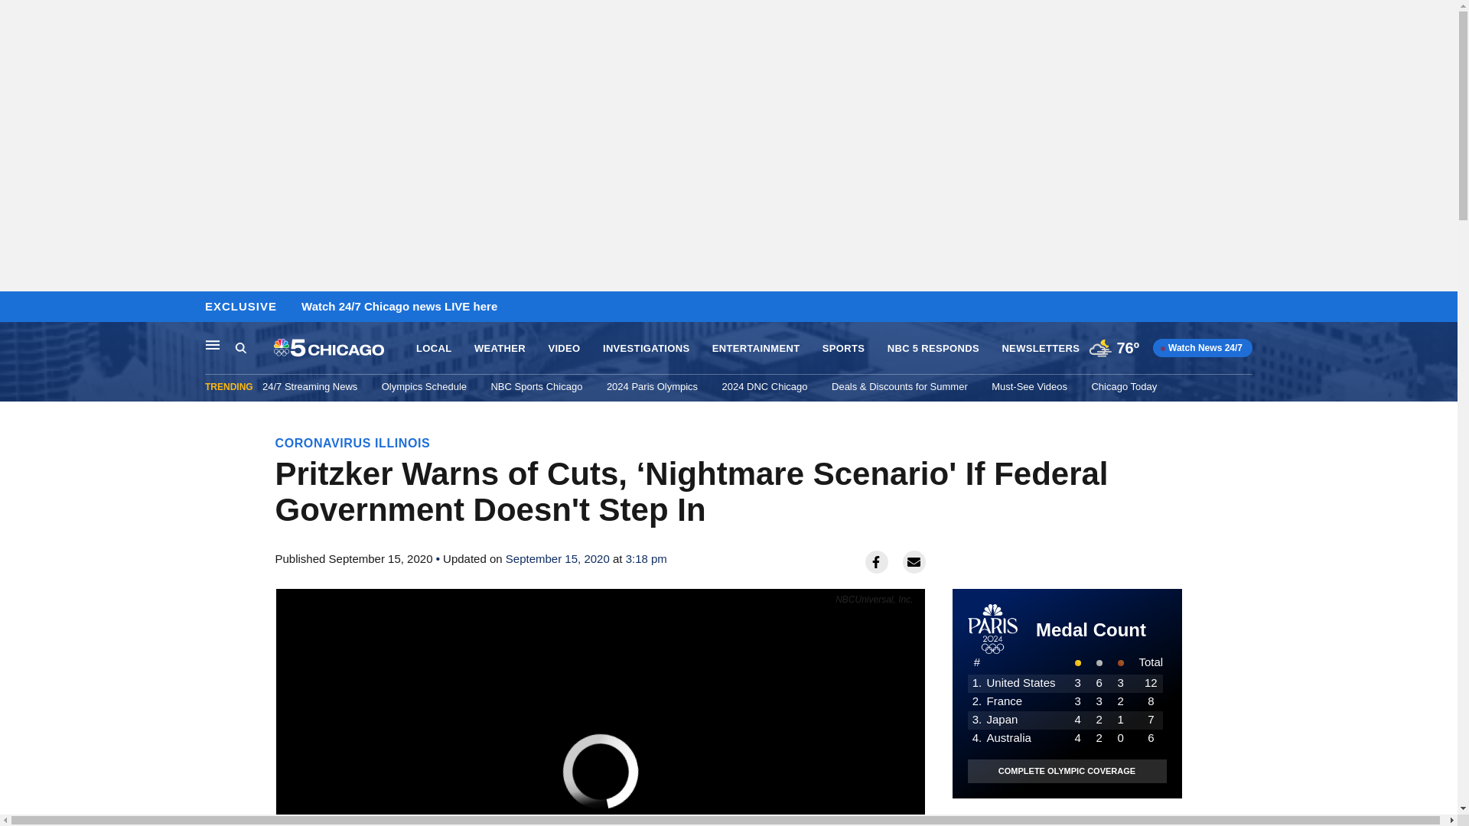  Describe the element at coordinates (254, 348) in the screenshot. I see `Search` at that location.